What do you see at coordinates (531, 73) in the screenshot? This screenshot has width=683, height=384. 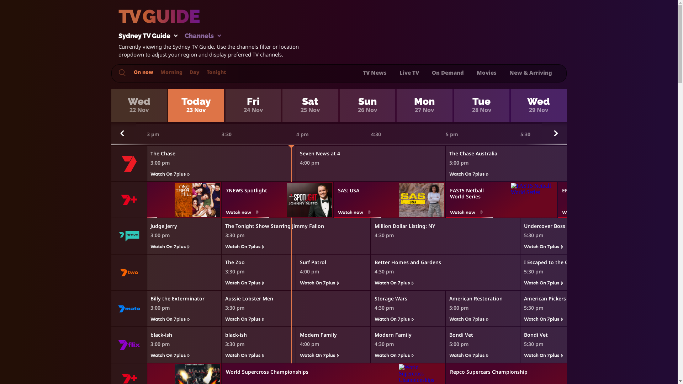 I see `New & Arriving` at bounding box center [531, 73].